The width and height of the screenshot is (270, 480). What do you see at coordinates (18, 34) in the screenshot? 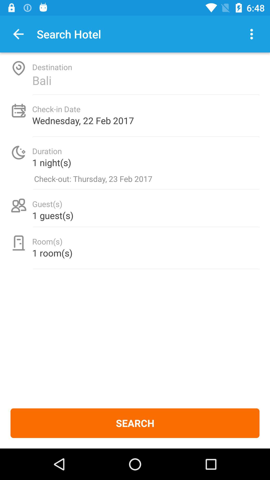
I see `go back` at bounding box center [18, 34].